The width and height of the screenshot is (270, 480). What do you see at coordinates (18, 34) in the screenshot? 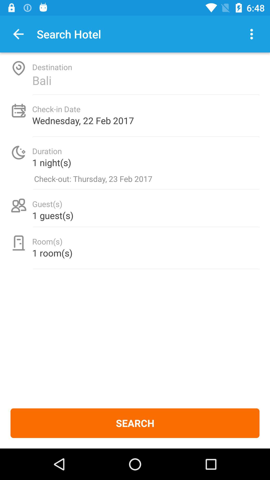
I see `go back` at bounding box center [18, 34].